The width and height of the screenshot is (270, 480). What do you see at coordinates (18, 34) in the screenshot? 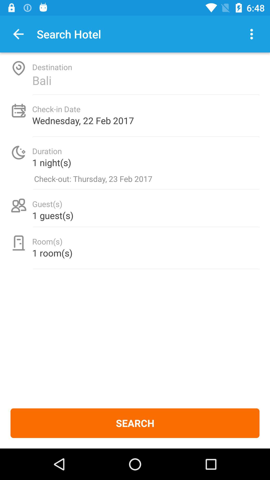
I see `go back` at bounding box center [18, 34].